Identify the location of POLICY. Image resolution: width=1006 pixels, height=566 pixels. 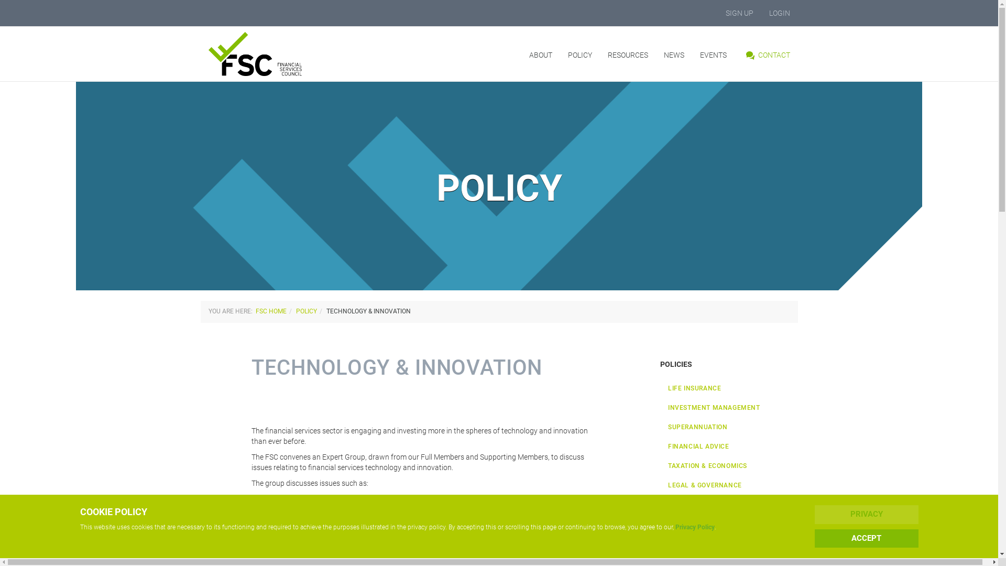
(306, 311).